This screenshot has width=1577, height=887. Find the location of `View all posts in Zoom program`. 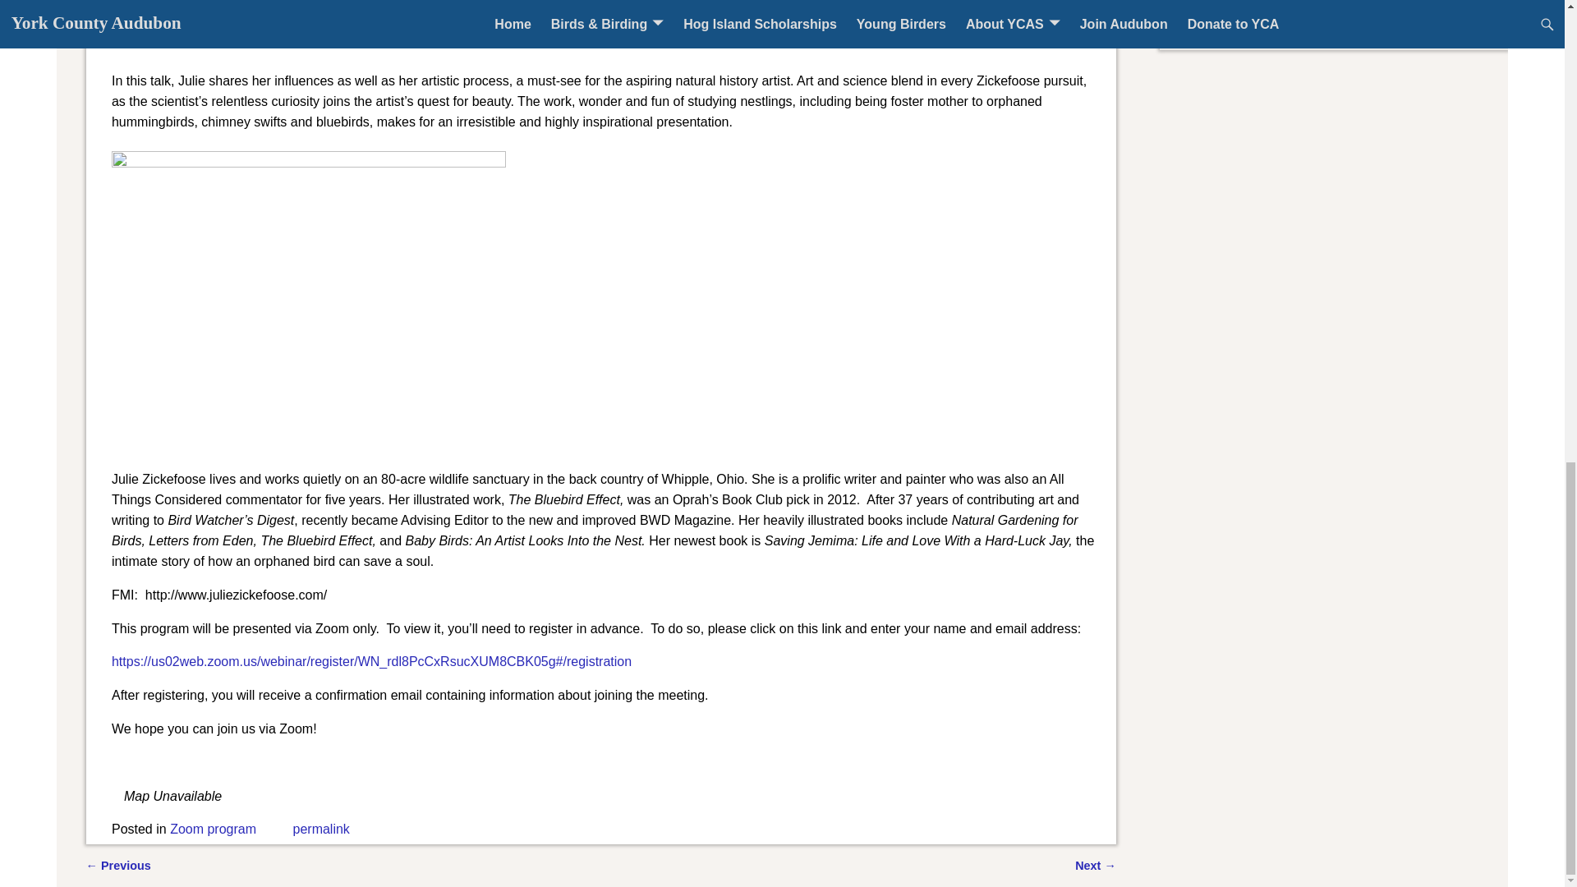

View all posts in Zoom program is located at coordinates (213, 830).